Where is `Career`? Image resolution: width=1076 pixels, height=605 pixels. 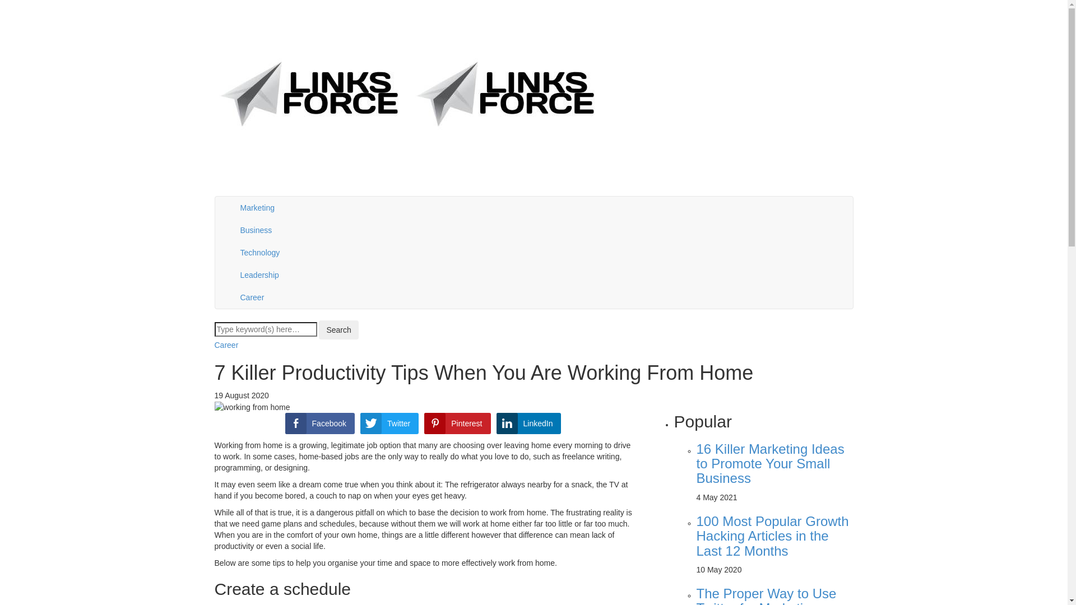 Career is located at coordinates (543, 297).